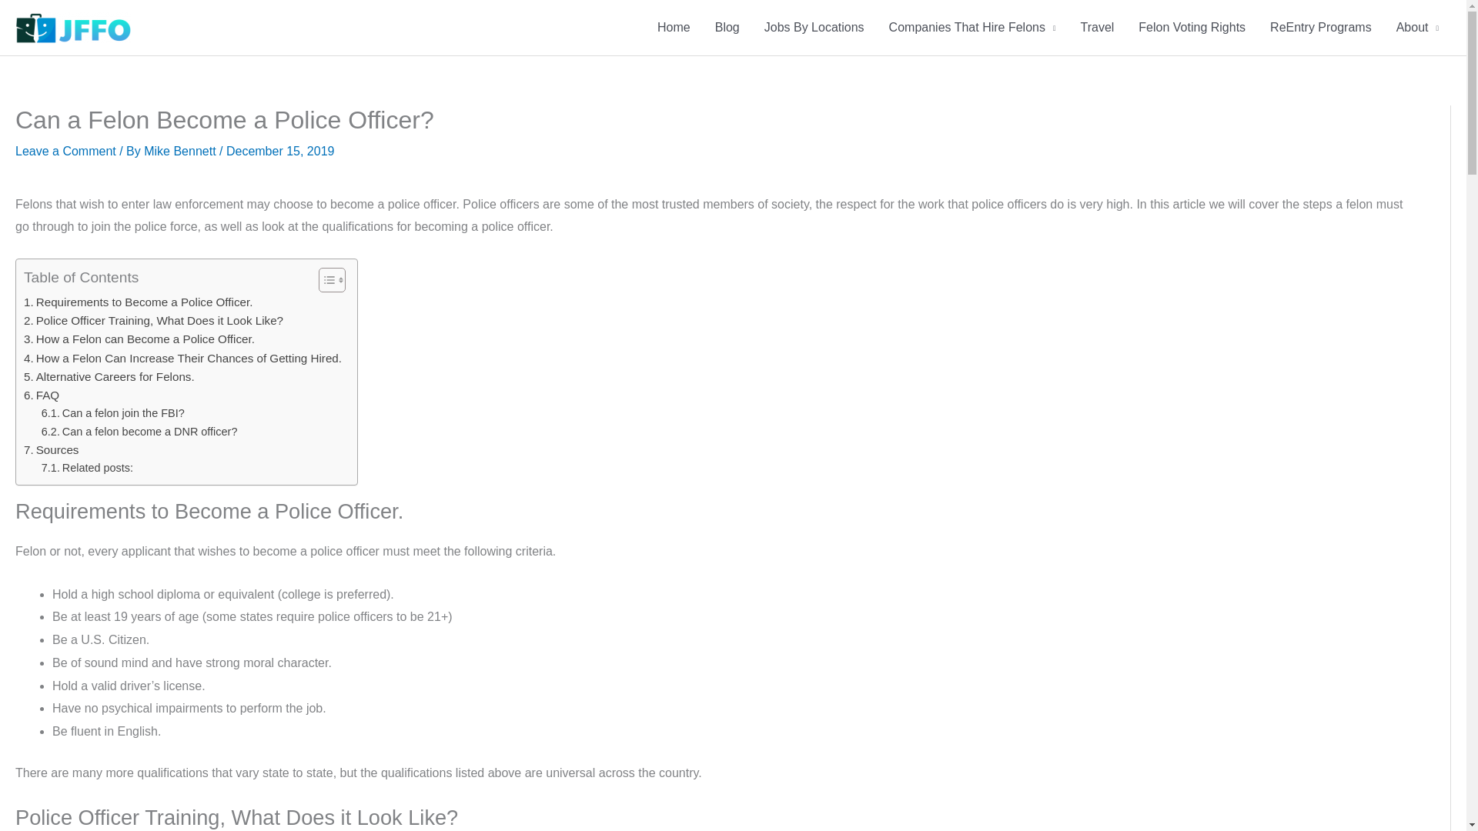  Describe the element at coordinates (41, 395) in the screenshot. I see `FAQ` at that location.